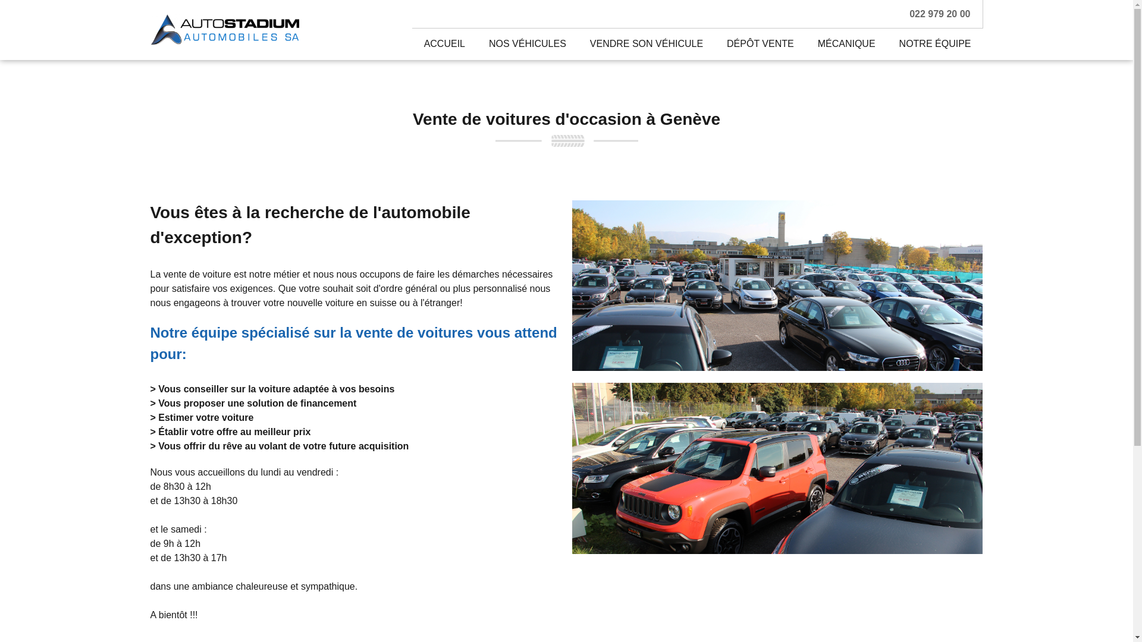  What do you see at coordinates (224, 30) in the screenshot?
I see `Autostadium Automobile` at bounding box center [224, 30].